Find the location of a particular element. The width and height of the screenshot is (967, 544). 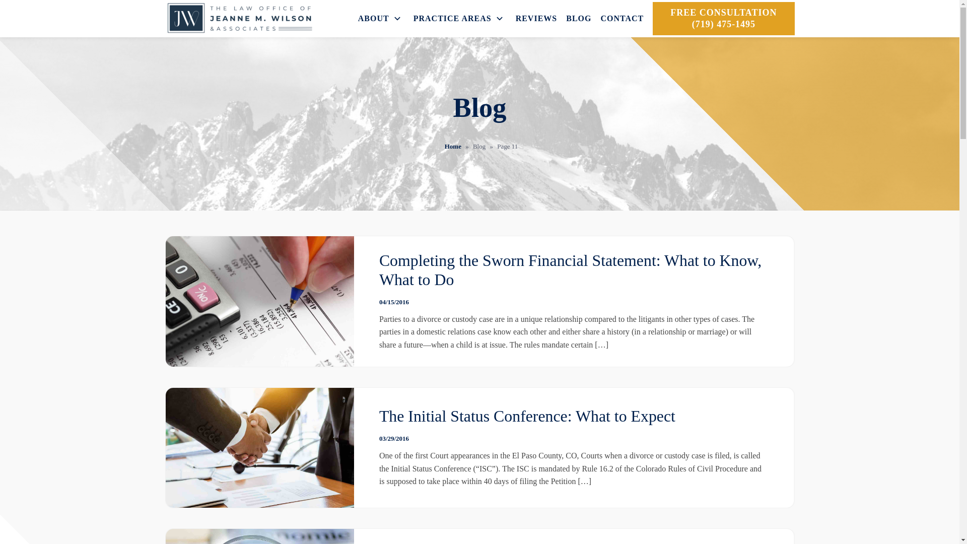

CONTACT is located at coordinates (622, 18).